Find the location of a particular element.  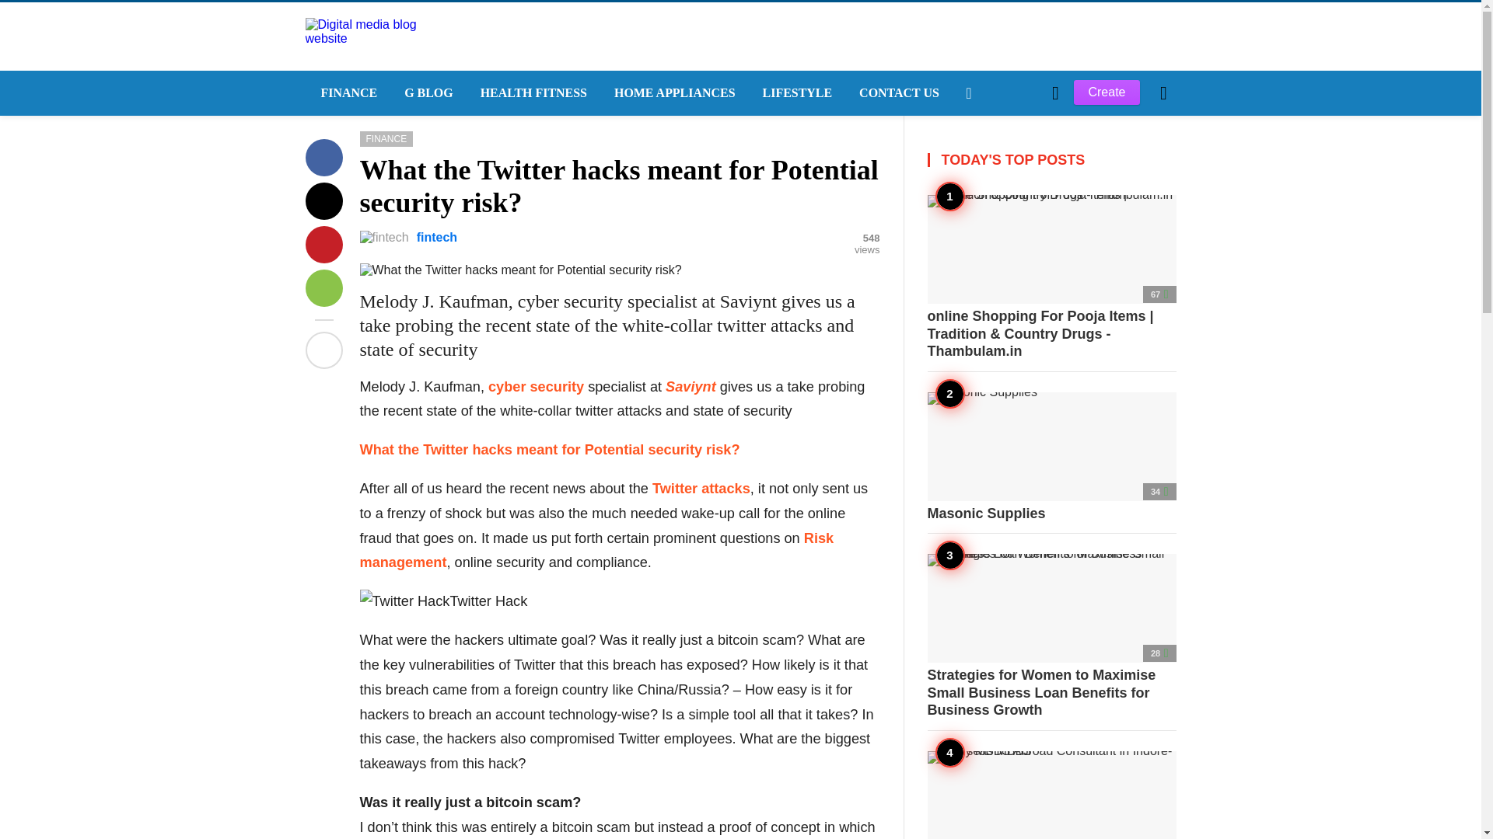

Masonic Supplies is located at coordinates (1051, 457).